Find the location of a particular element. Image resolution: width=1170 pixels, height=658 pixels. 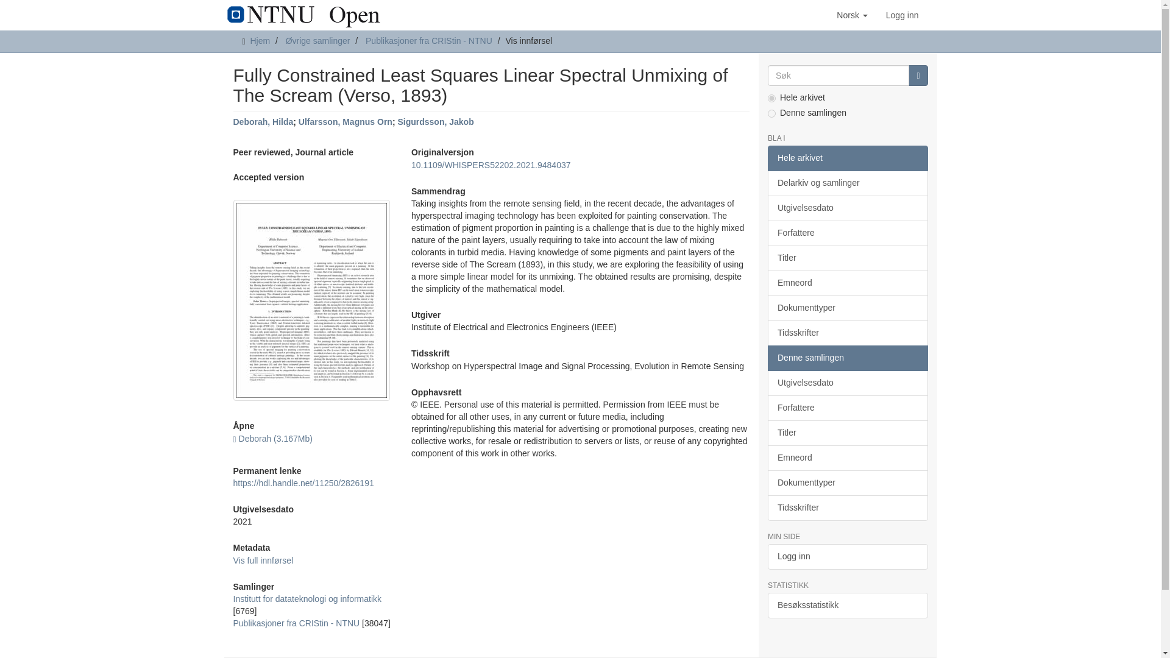

Delarkiv og samlinger is located at coordinates (847, 183).